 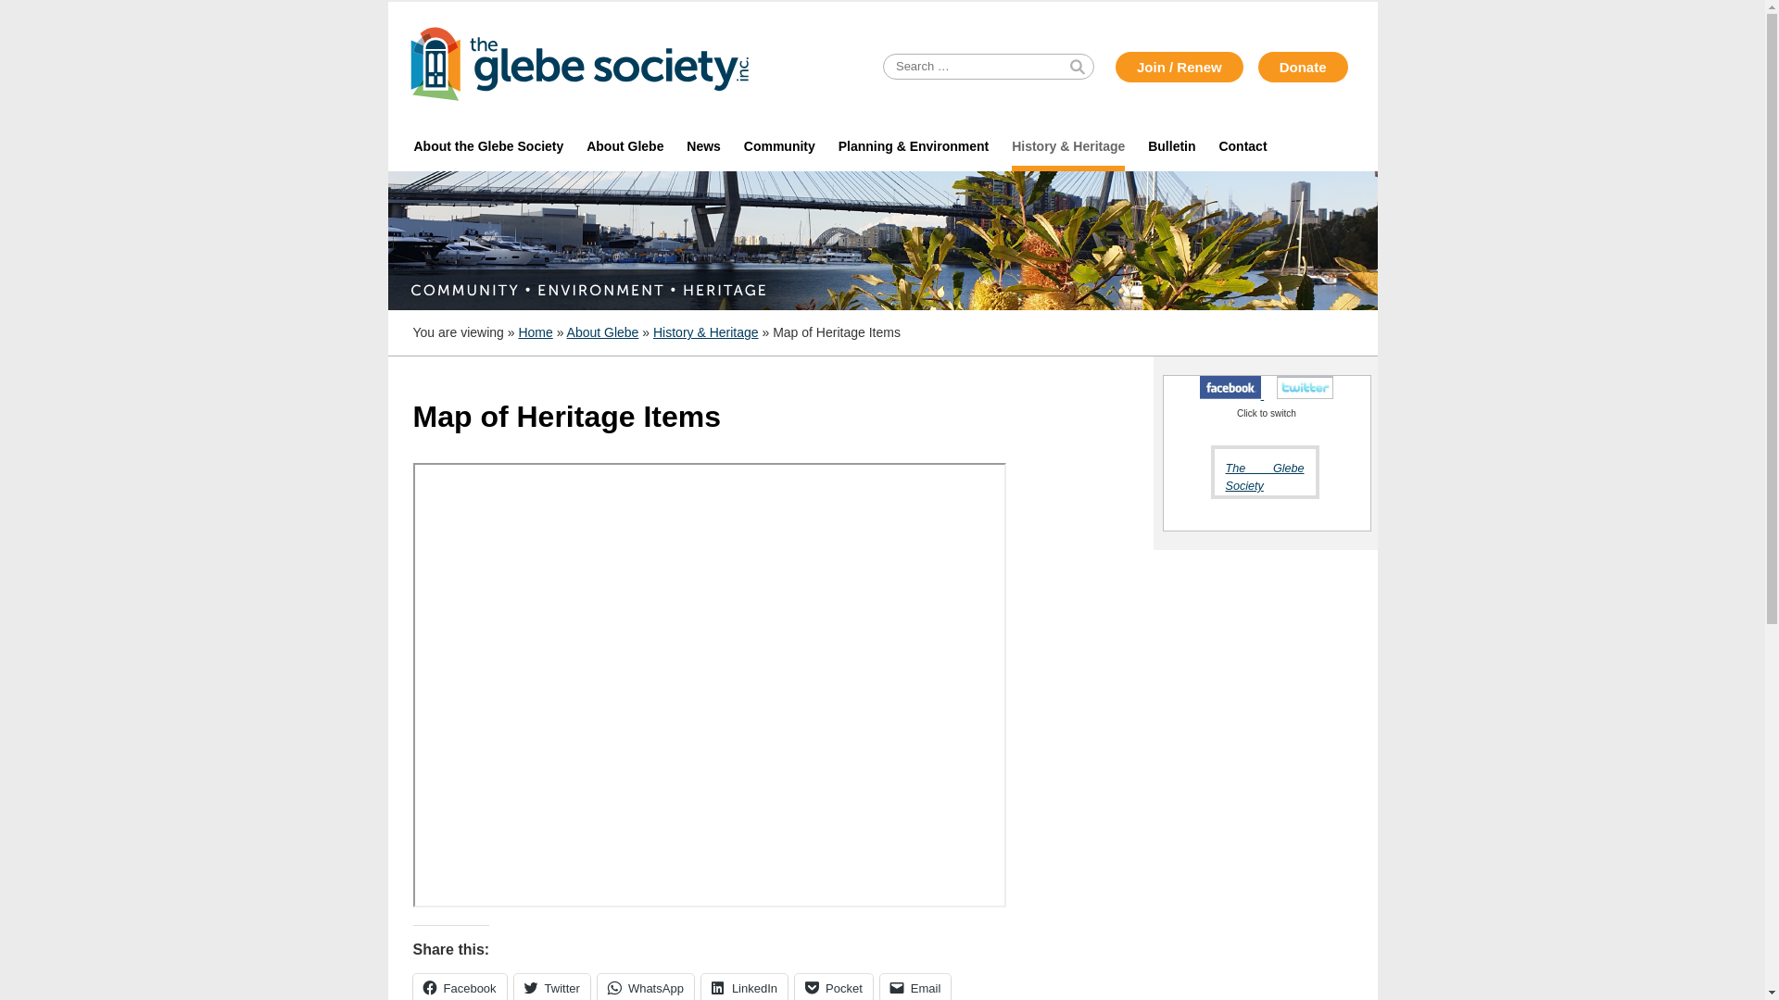 What do you see at coordinates (704, 146) in the screenshot?
I see `News` at bounding box center [704, 146].